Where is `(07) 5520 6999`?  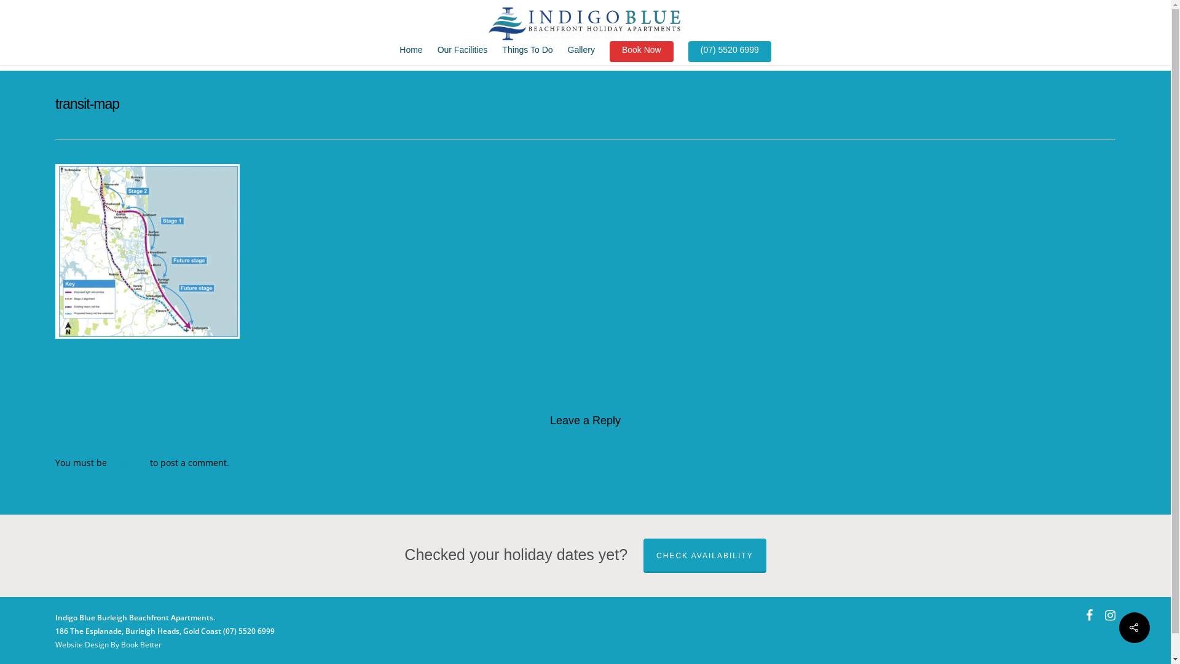
(07) 5520 6999 is located at coordinates (730, 56).